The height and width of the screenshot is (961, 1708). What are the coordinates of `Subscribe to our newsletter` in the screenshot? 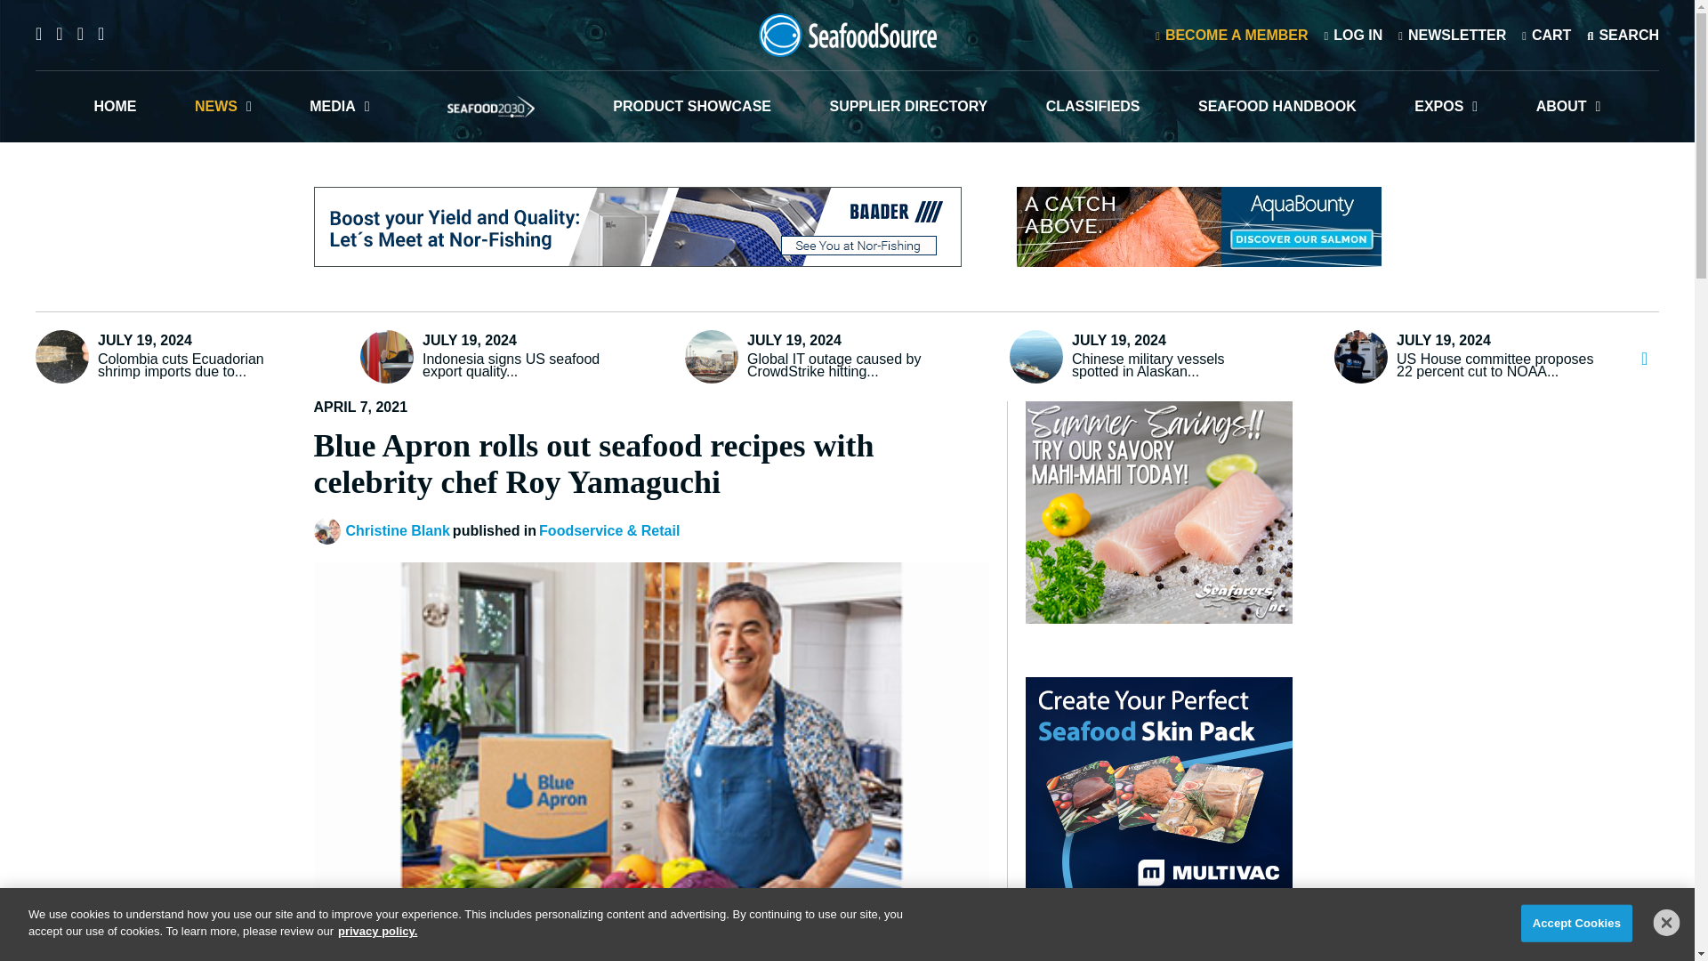 It's located at (1452, 34).